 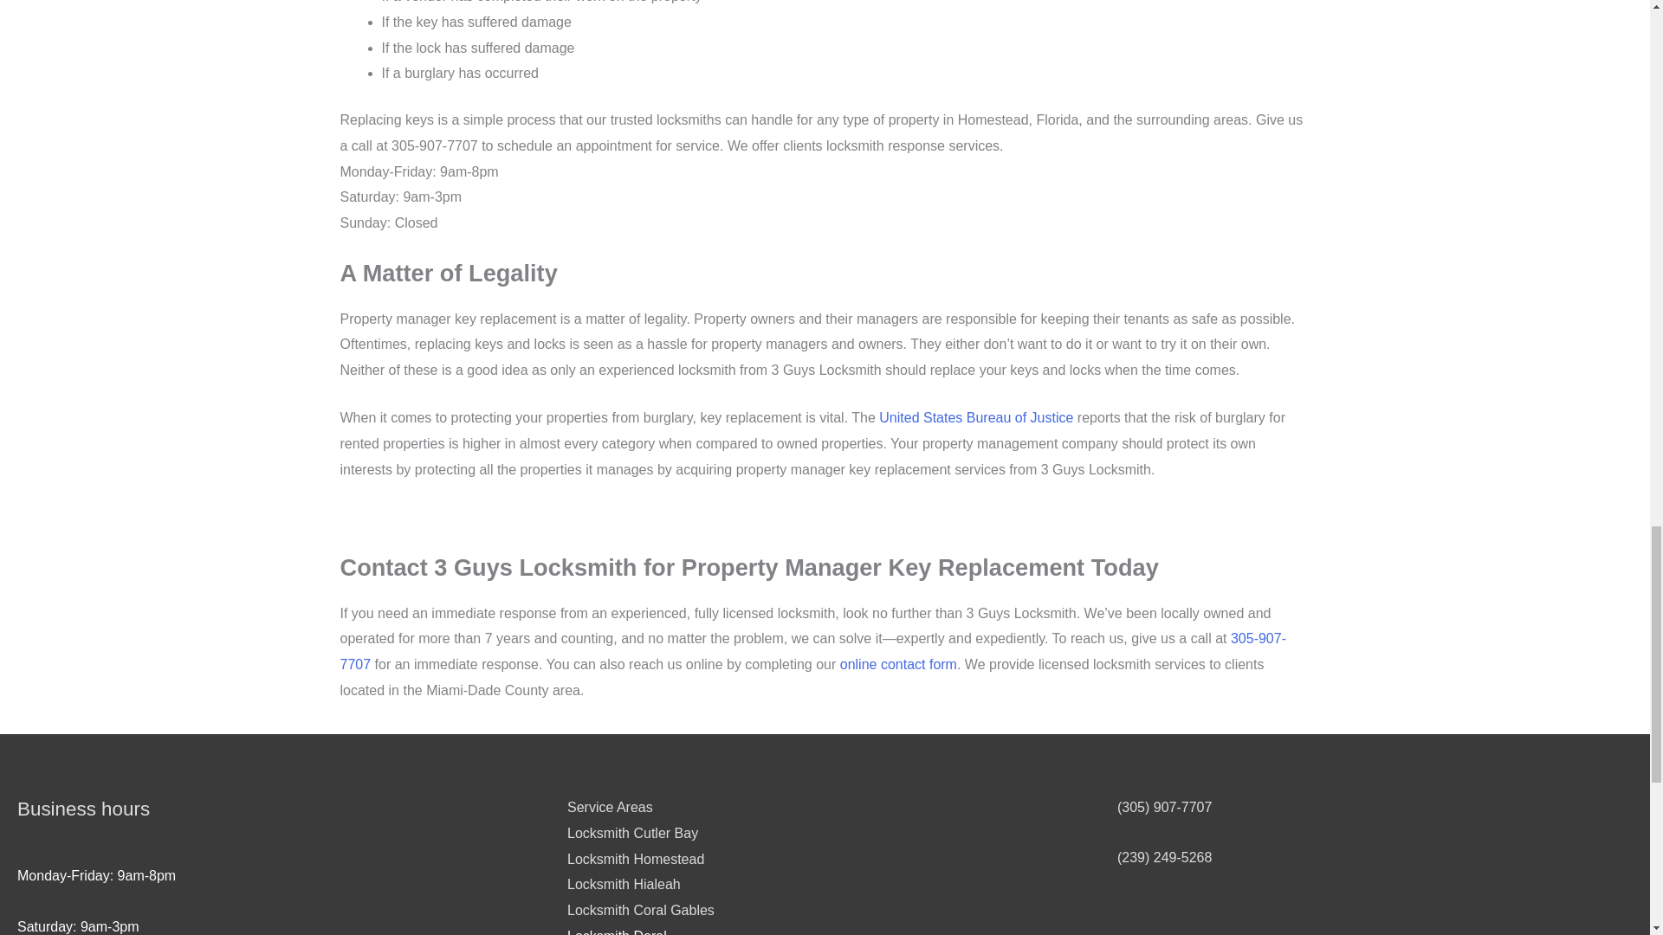 What do you see at coordinates (635, 859) in the screenshot?
I see `Locksmith Homestead` at bounding box center [635, 859].